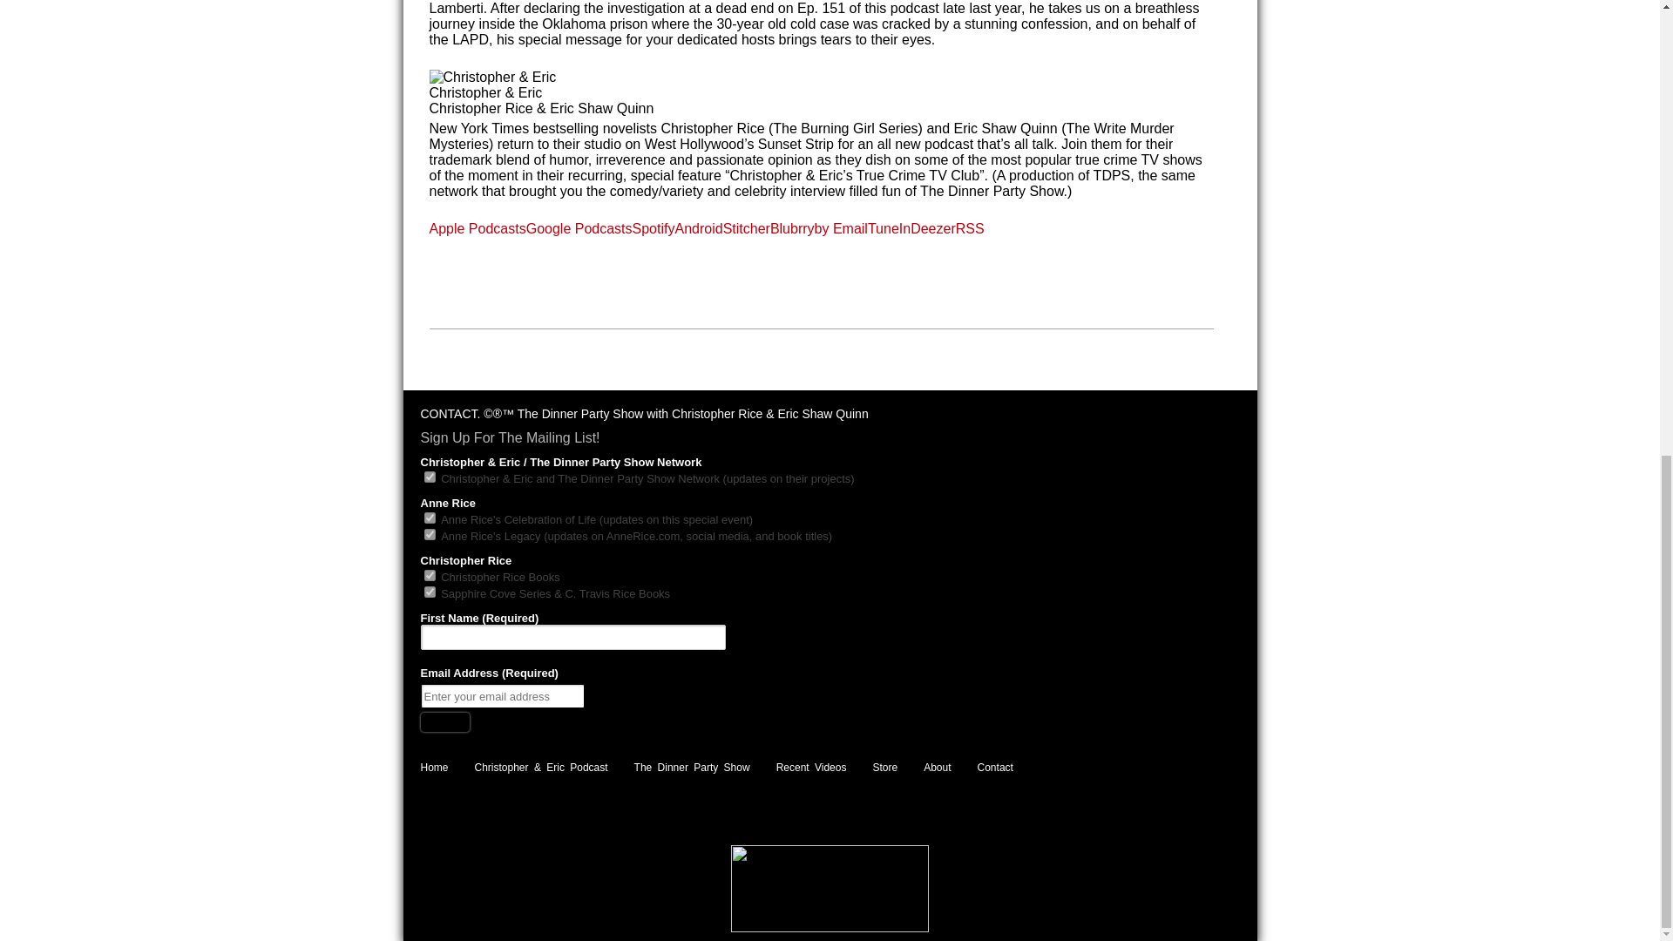  Describe the element at coordinates (429, 533) in the screenshot. I see `2ae4931c4a` at that location.